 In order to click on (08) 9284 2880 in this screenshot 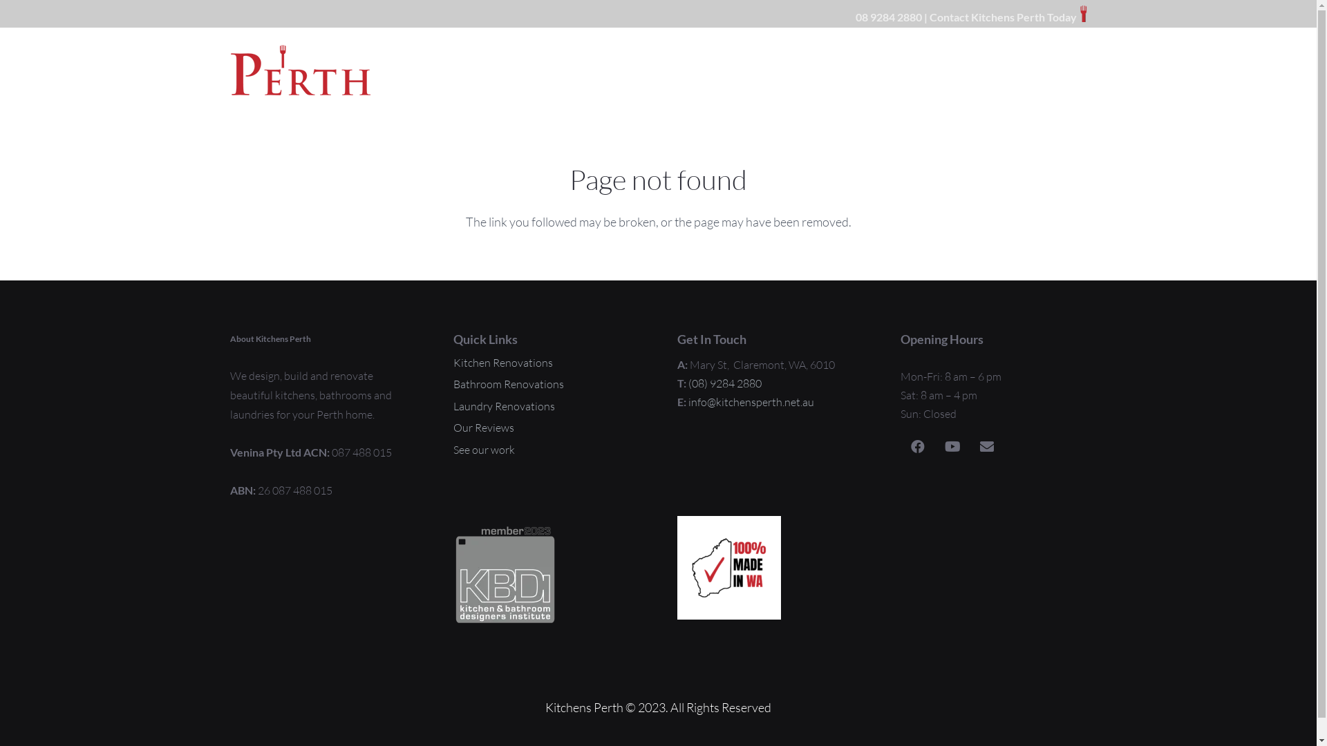, I will do `click(725, 383)`.